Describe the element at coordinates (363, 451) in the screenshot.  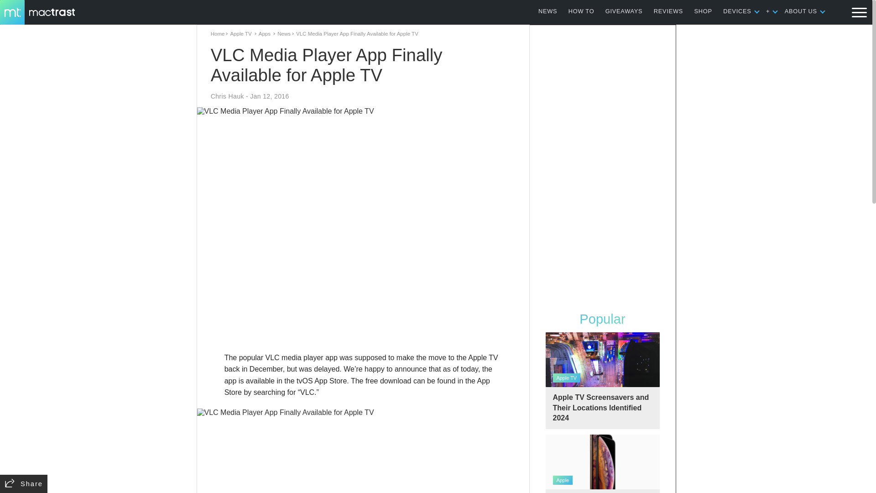
I see `VLC Media Player App Finally Available for Apple TV` at that location.